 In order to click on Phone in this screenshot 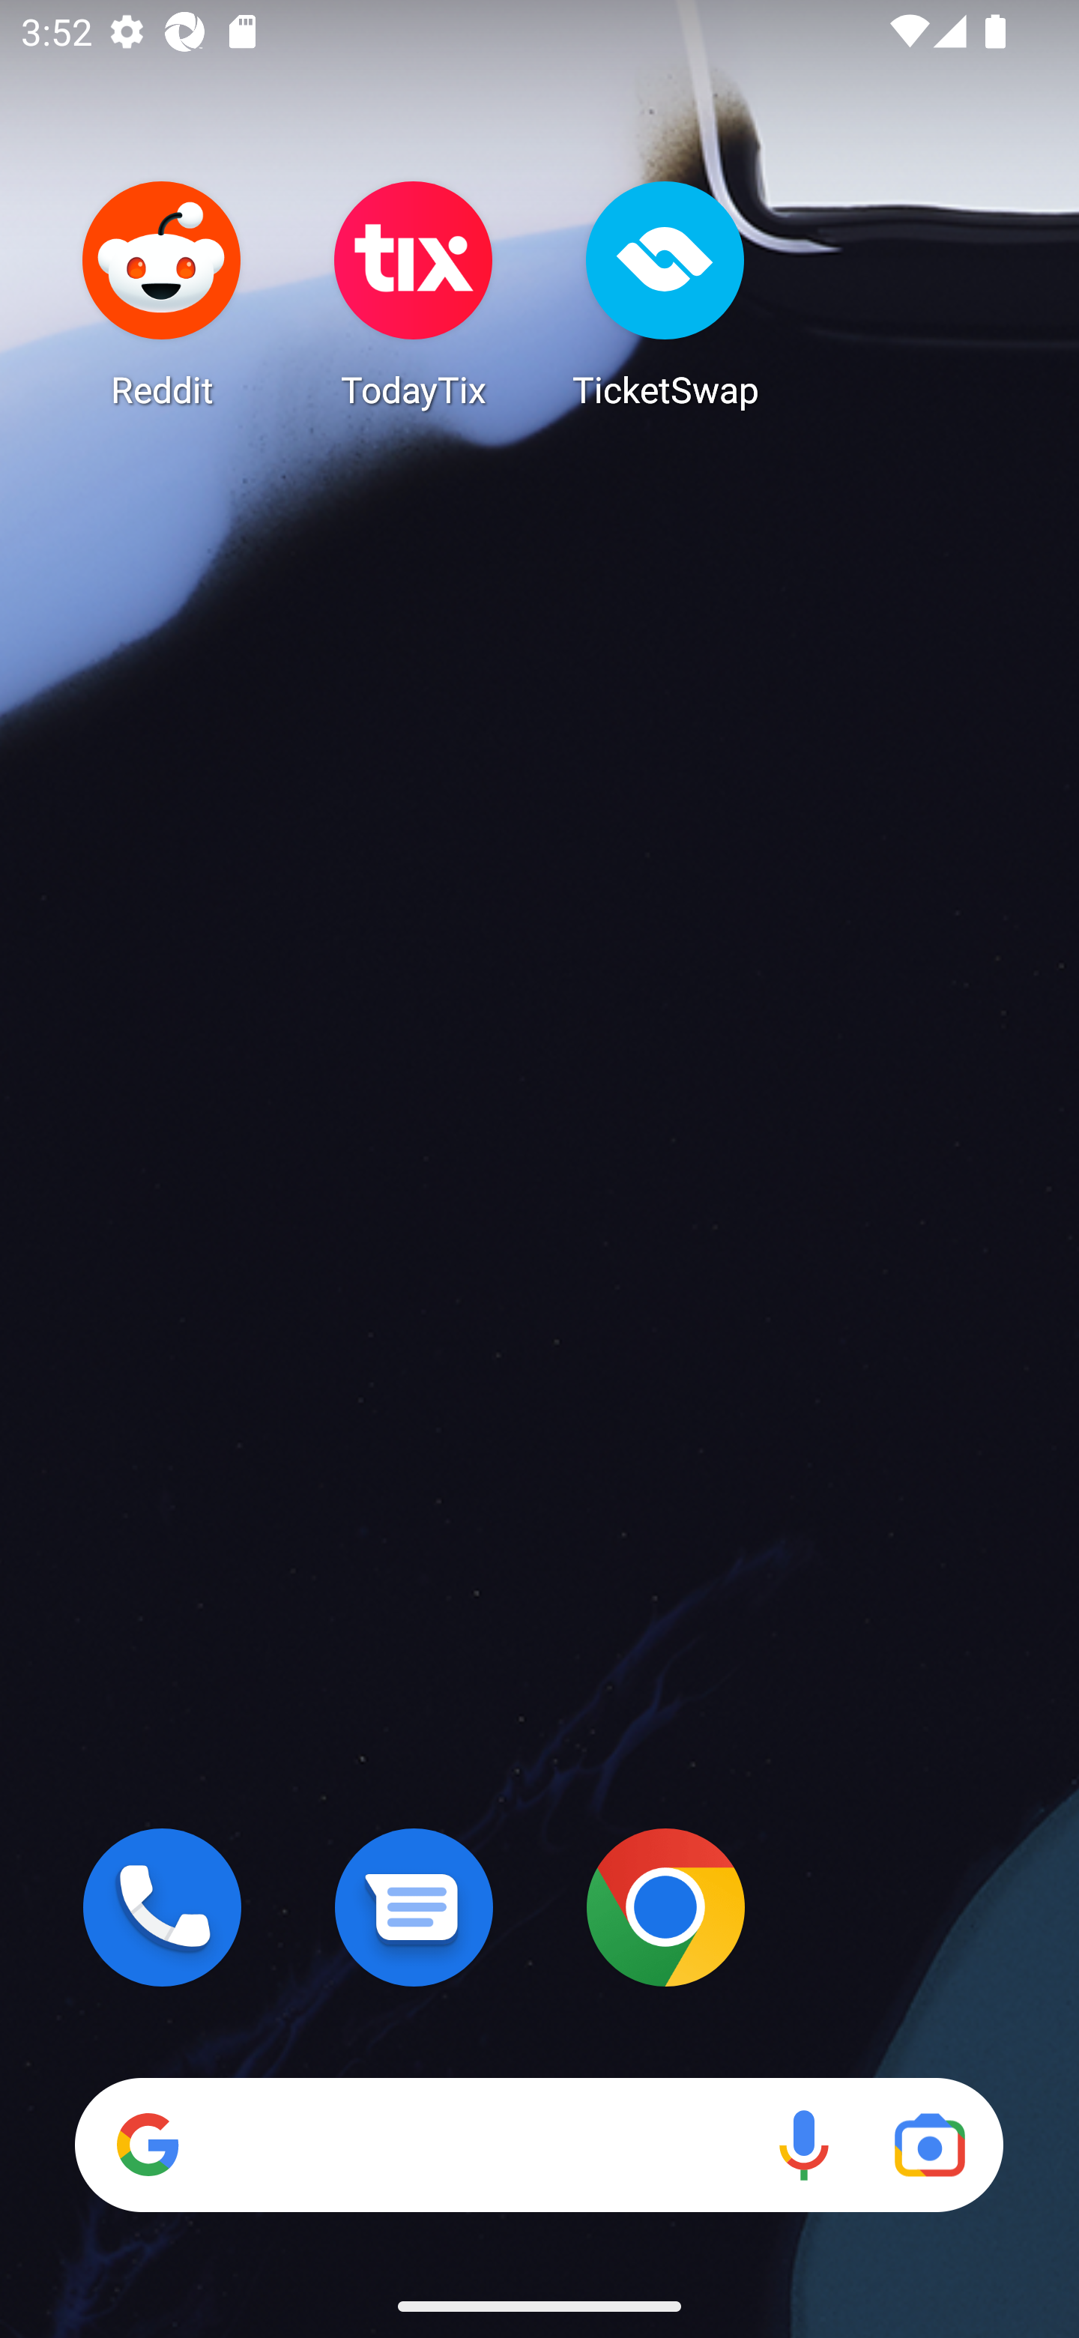, I will do `click(162, 1907)`.